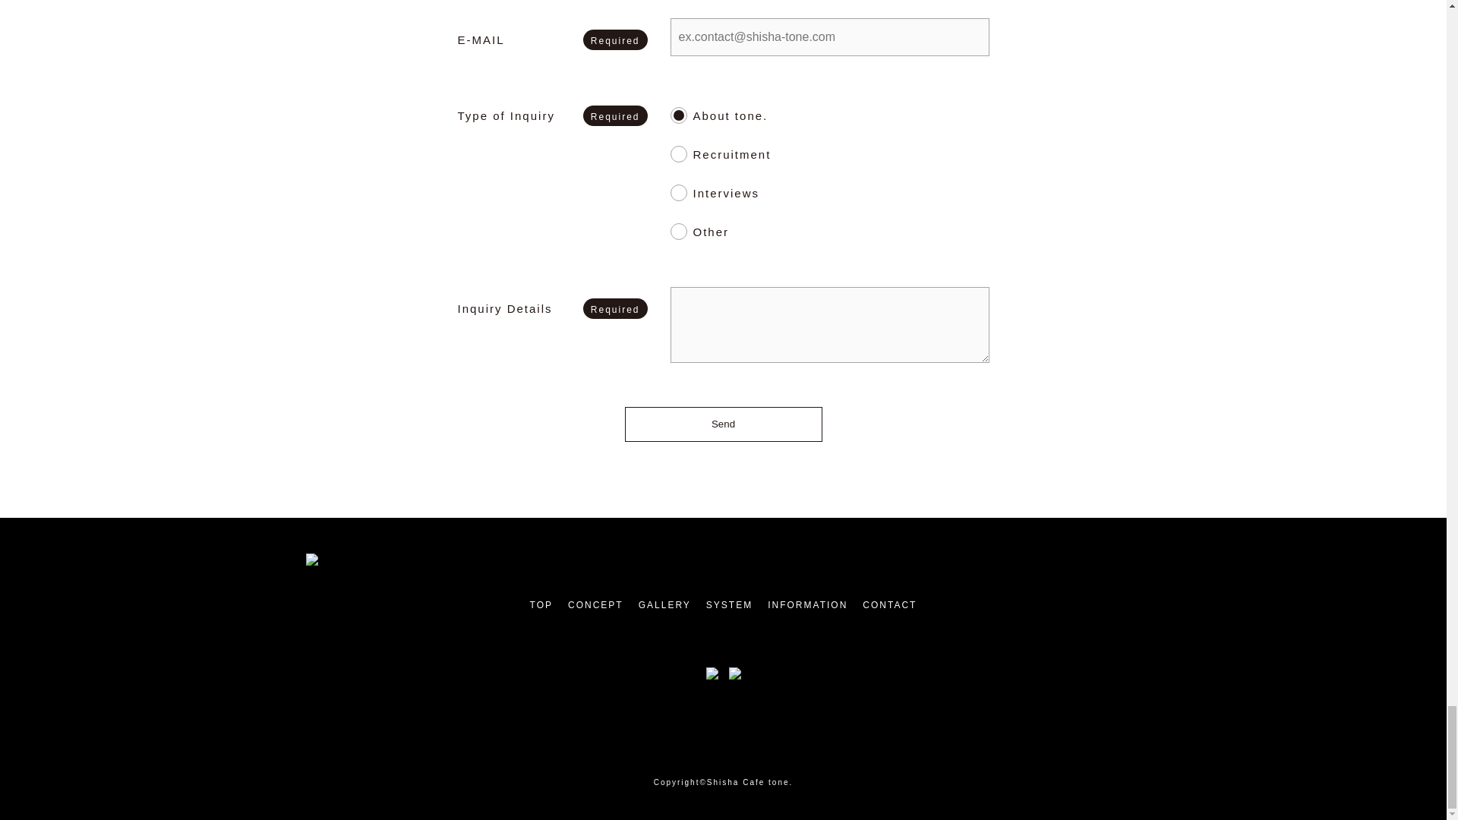 The height and width of the screenshot is (820, 1458). What do you see at coordinates (664, 604) in the screenshot?
I see `GALLERY` at bounding box center [664, 604].